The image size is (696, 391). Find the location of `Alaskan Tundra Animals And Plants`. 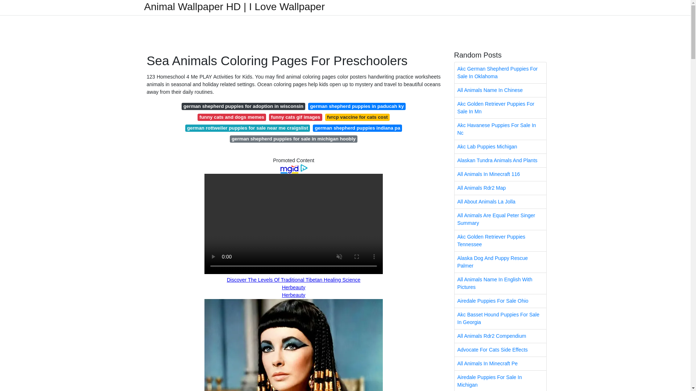

Alaskan Tundra Animals And Plants is located at coordinates (500, 161).